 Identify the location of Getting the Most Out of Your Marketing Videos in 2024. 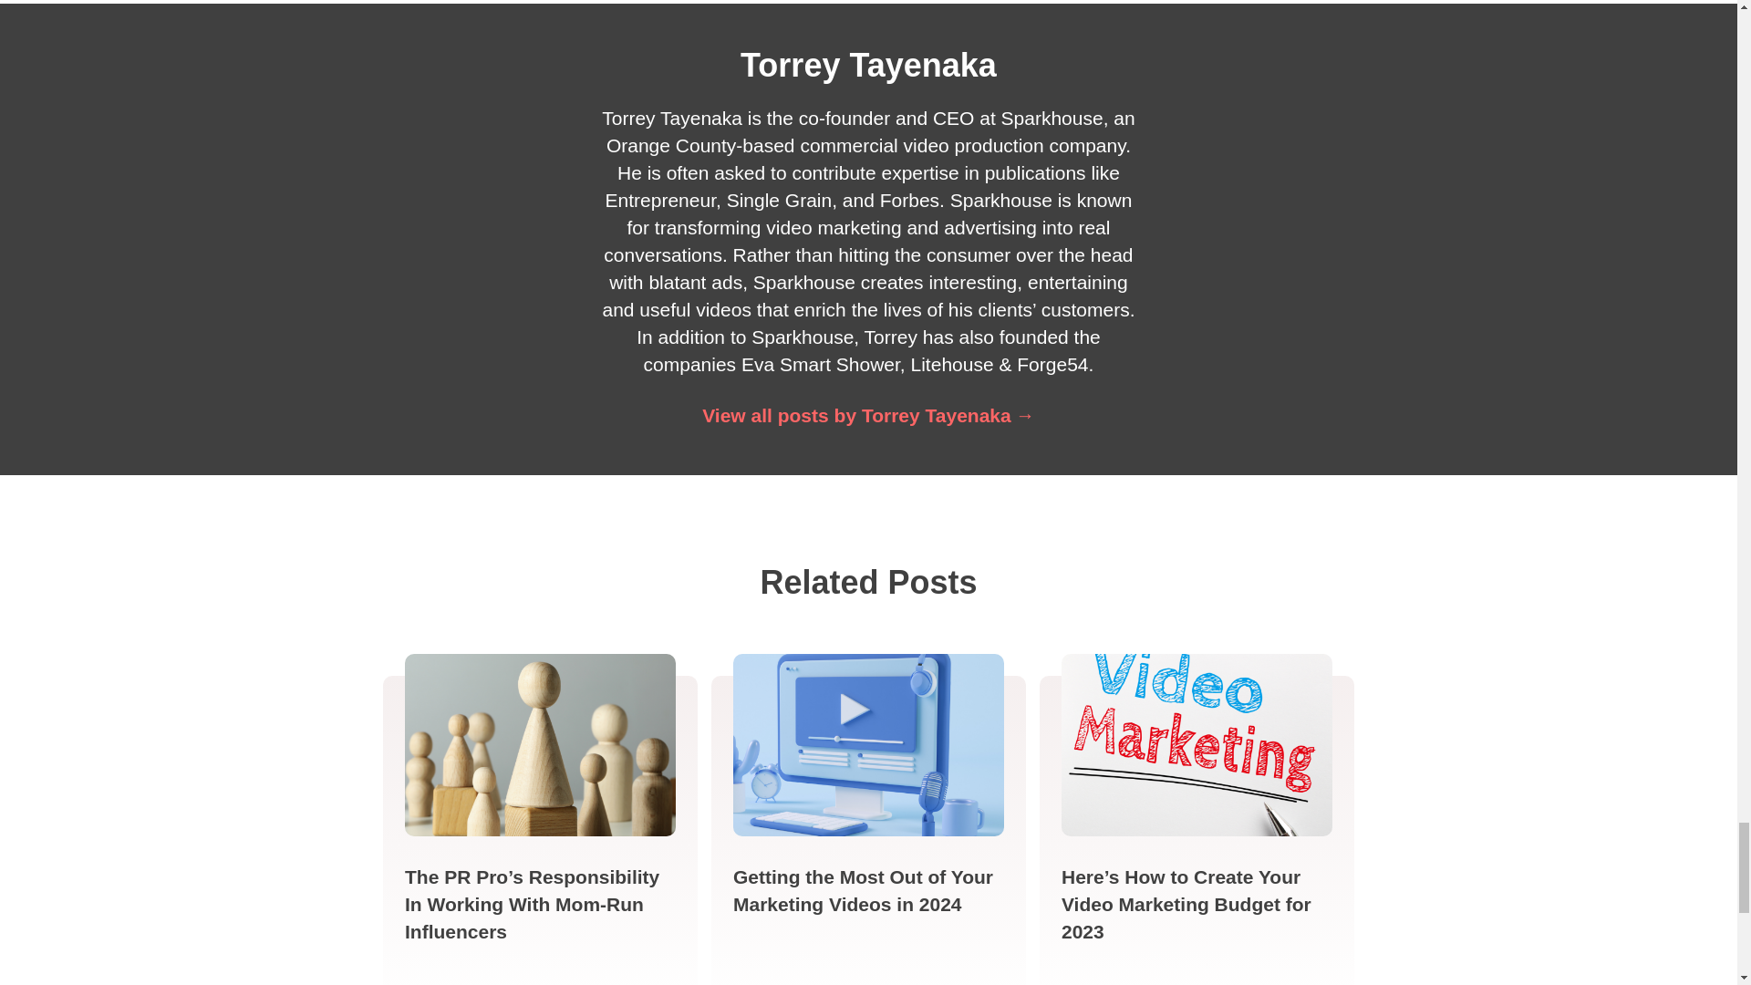
(863, 890).